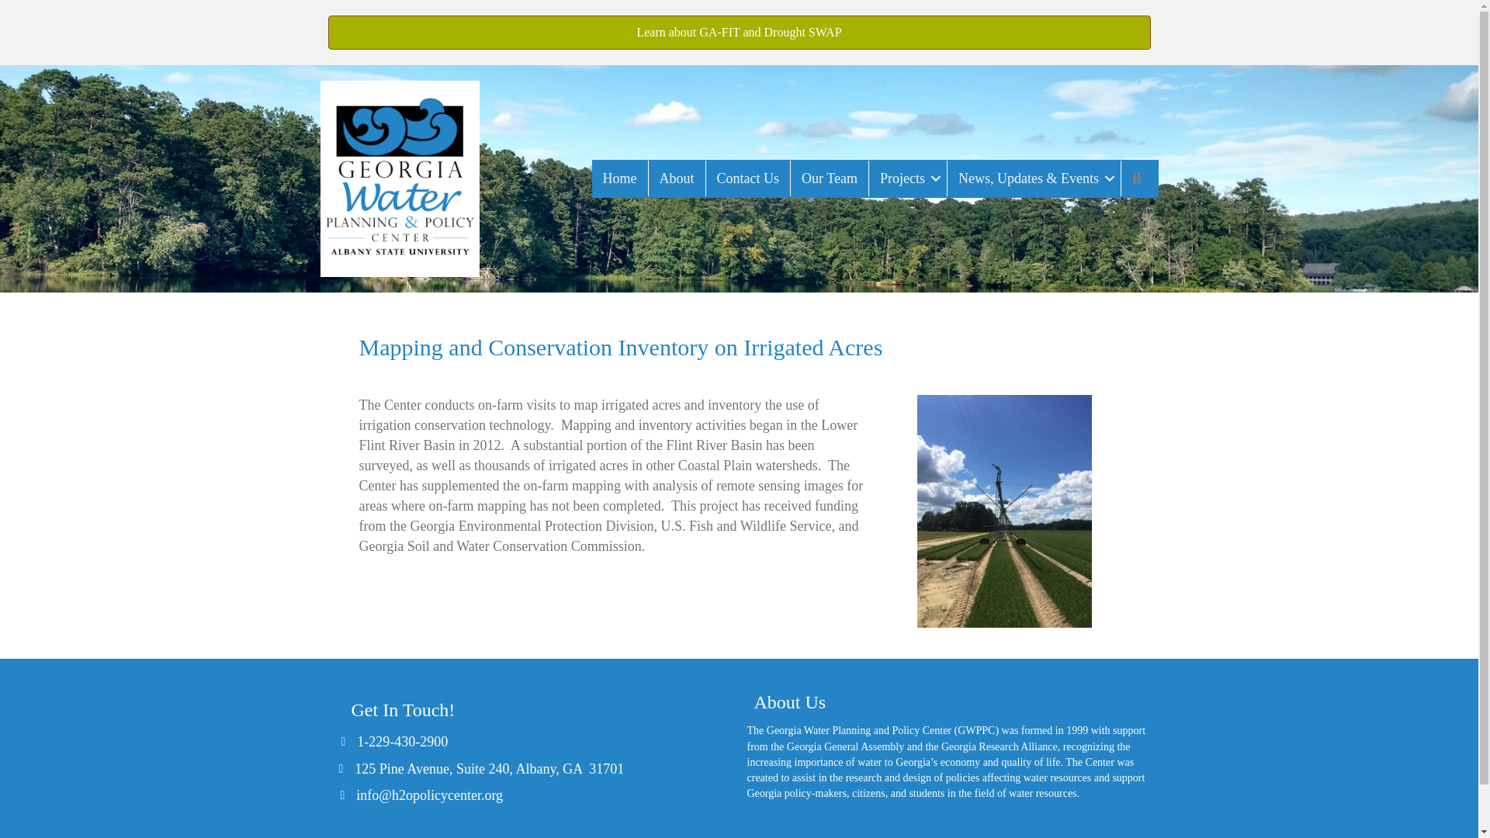 This screenshot has width=1490, height=838. What do you see at coordinates (402, 741) in the screenshot?
I see `1-229-430-2900` at bounding box center [402, 741].